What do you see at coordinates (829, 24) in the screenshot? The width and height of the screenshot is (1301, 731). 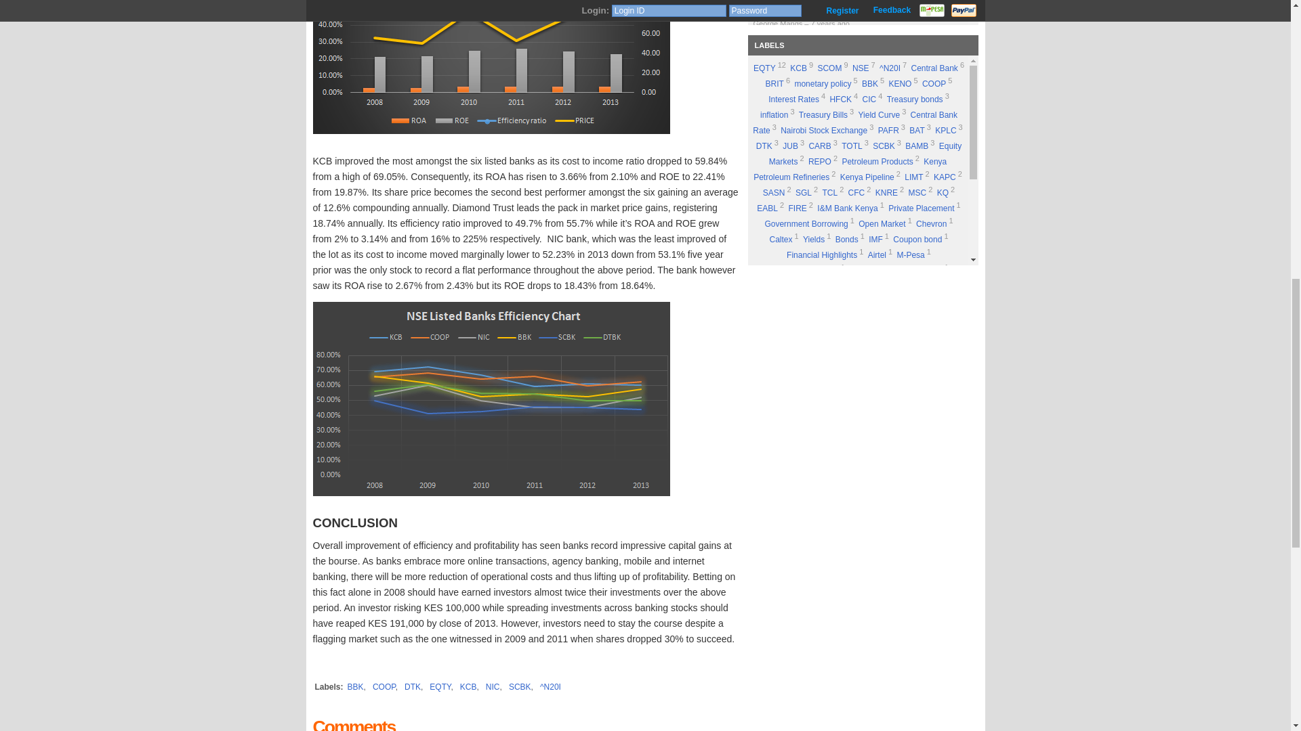 I see `Mon Mar 06 2017 6:18:00 PM` at bounding box center [829, 24].